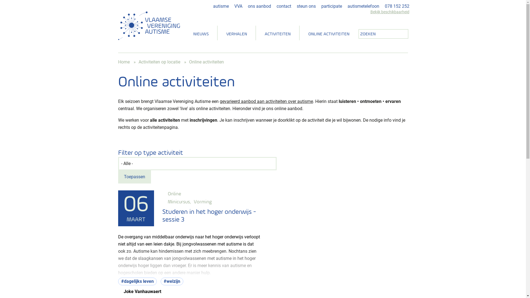 The width and height of the screenshot is (530, 298). What do you see at coordinates (124, 62) in the screenshot?
I see `Home` at bounding box center [124, 62].